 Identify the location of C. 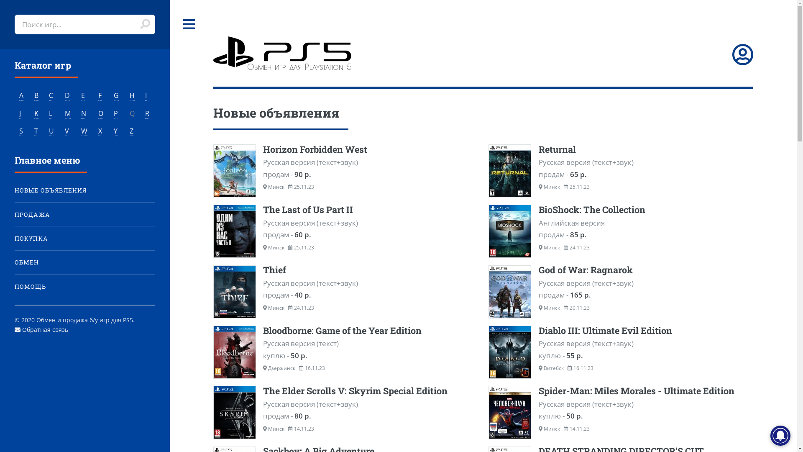
(51, 95).